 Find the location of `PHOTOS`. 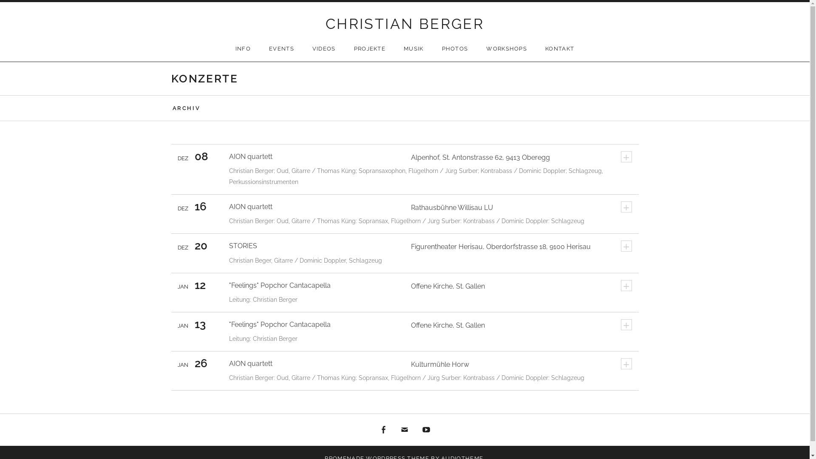

PHOTOS is located at coordinates (455, 49).